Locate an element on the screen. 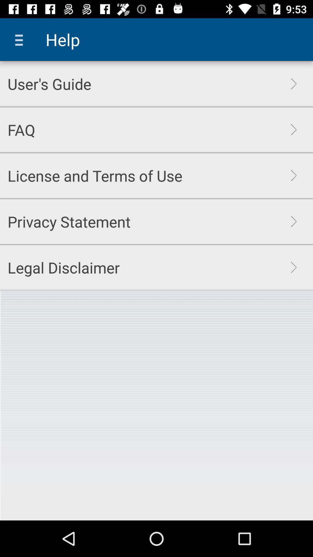 Image resolution: width=313 pixels, height=557 pixels. swipe until the privacy statement item is located at coordinates (69, 222).